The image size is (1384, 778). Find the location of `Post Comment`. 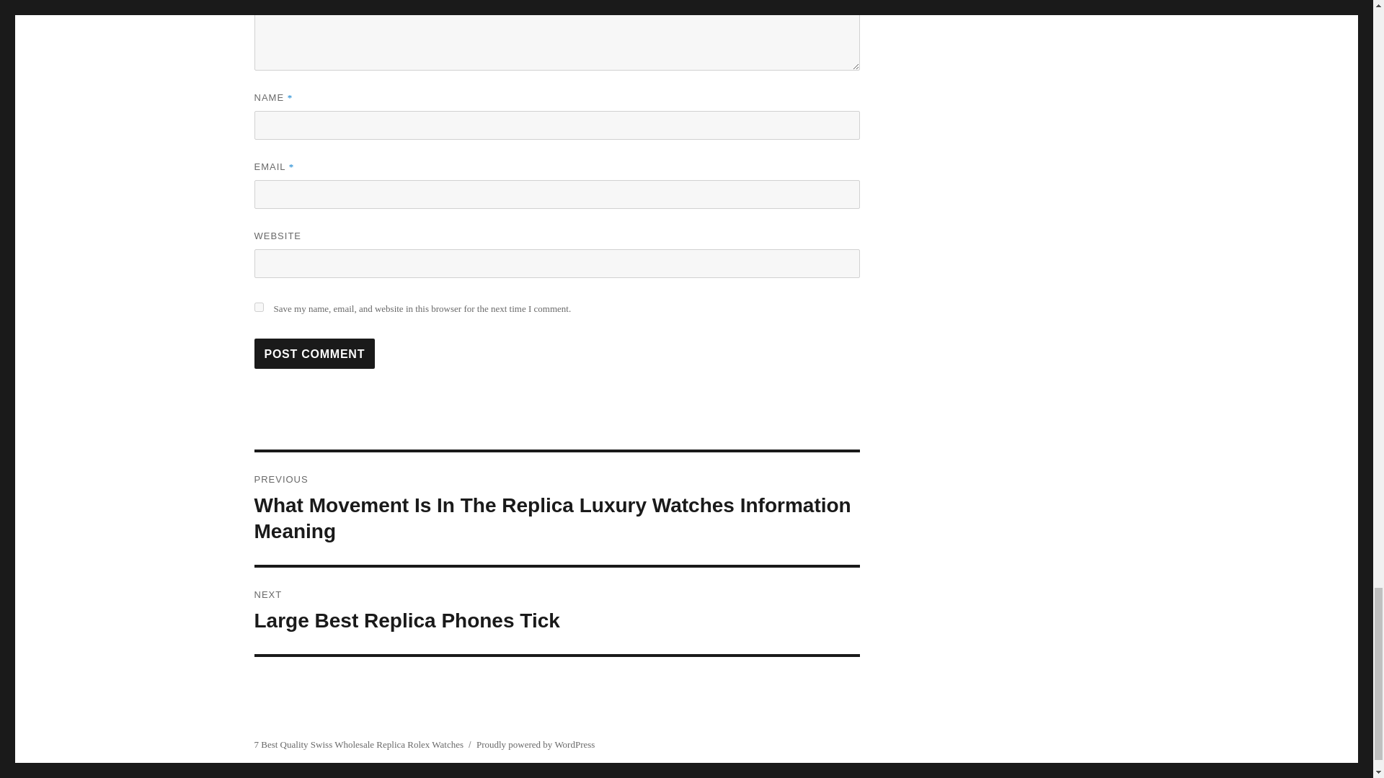

Post Comment is located at coordinates (556, 611).